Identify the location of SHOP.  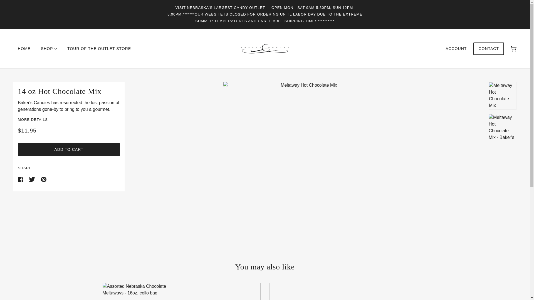
(49, 48).